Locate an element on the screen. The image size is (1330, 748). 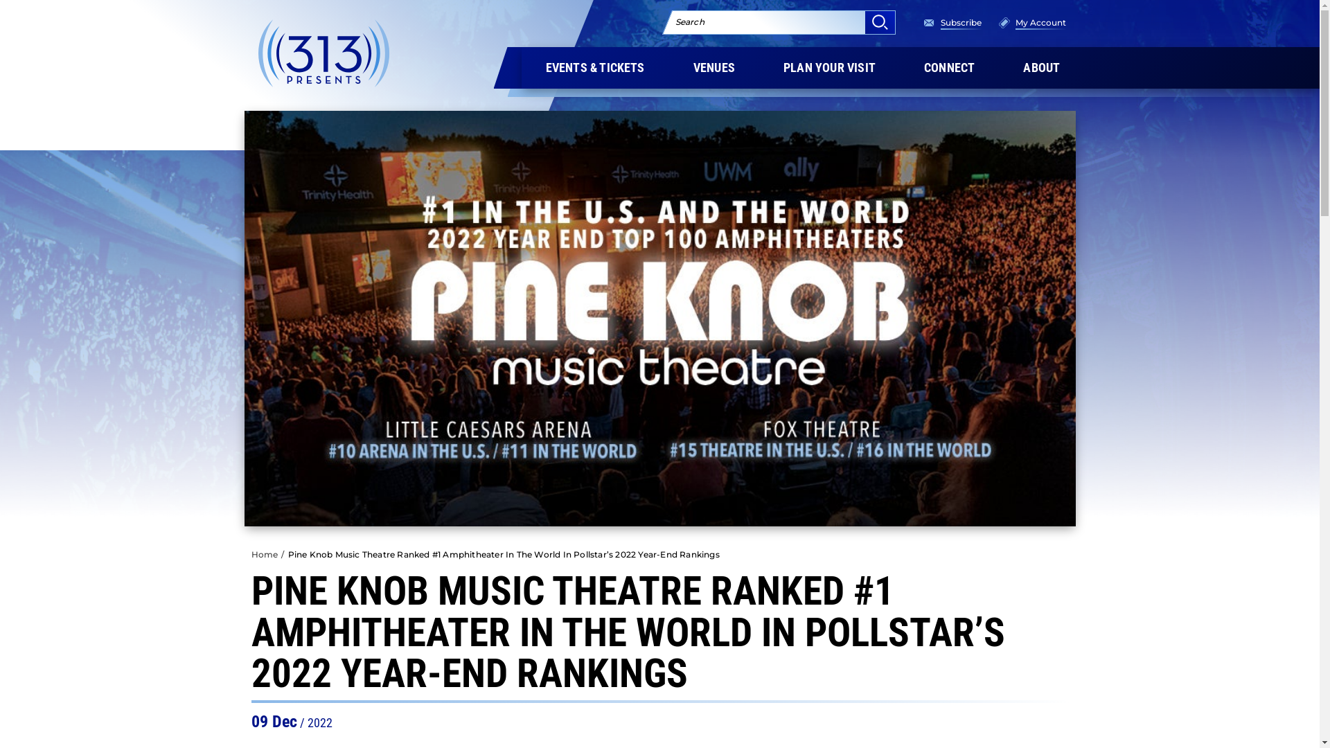
VENUES is located at coordinates (714, 68).